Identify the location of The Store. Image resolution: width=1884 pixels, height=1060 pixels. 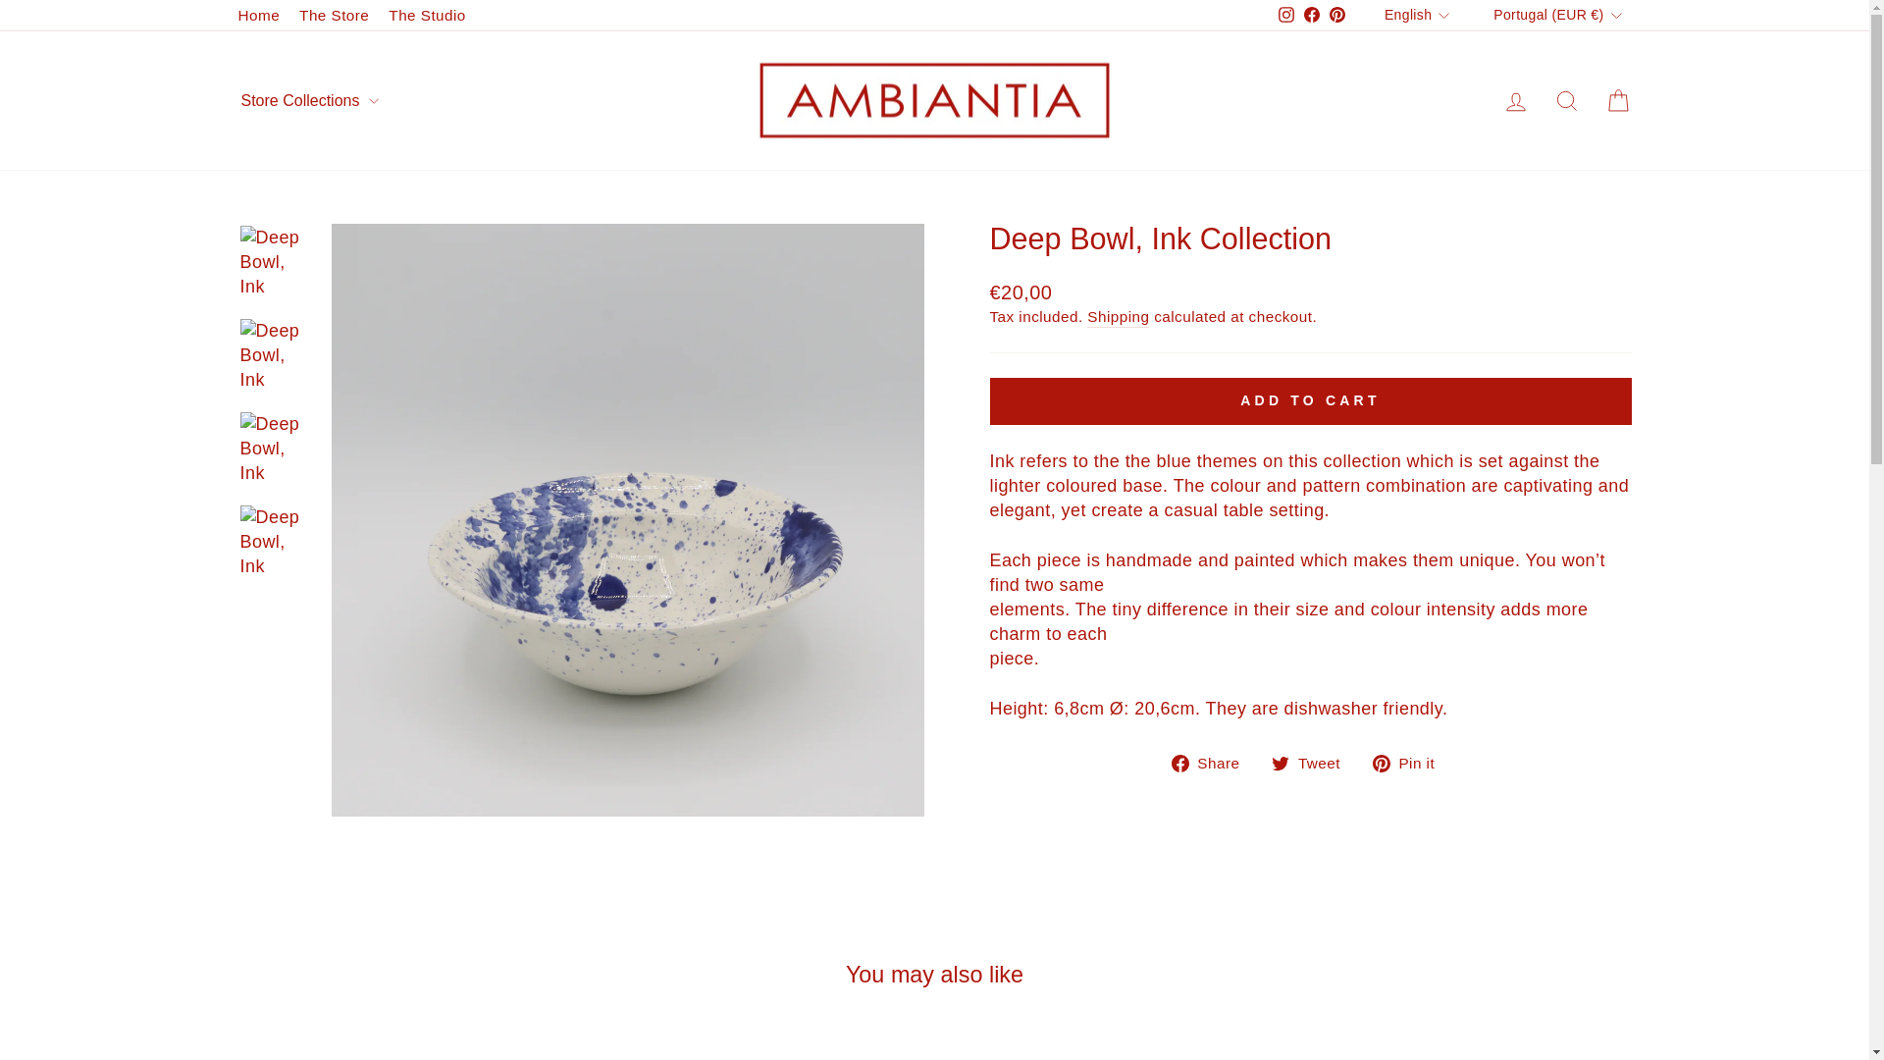
(334, 16).